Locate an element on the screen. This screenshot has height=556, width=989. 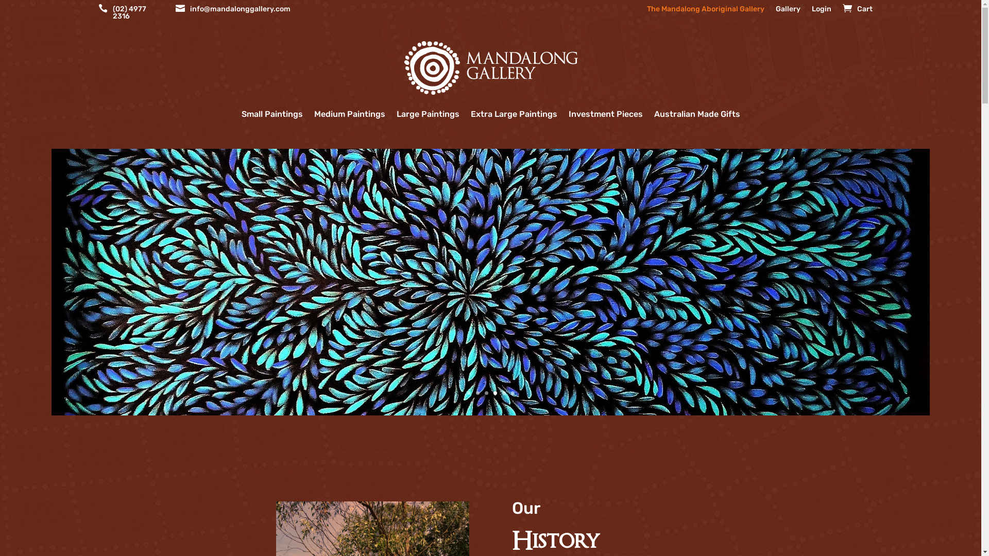
Small Paintings is located at coordinates (272, 109).